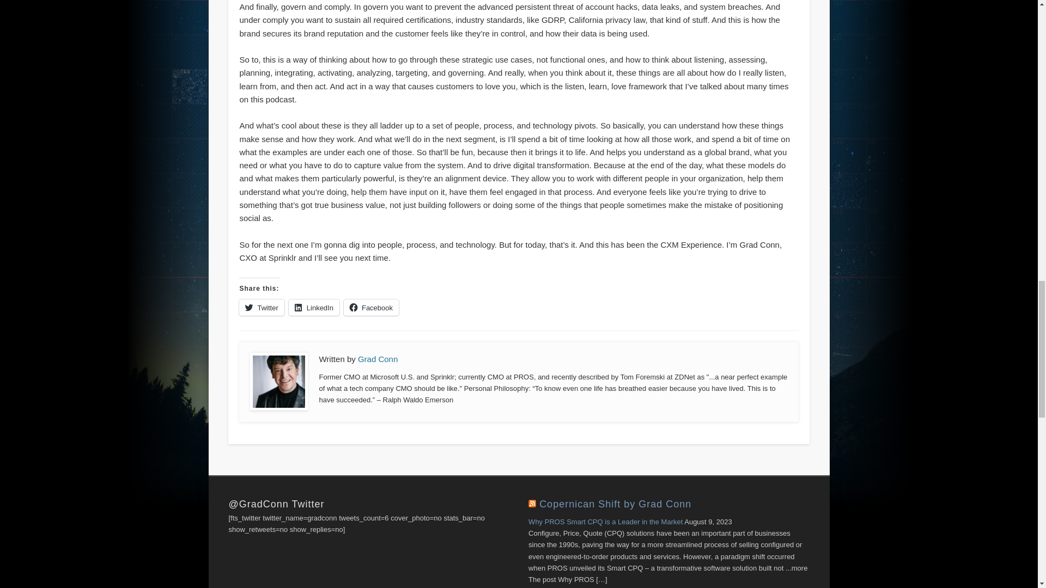  I want to click on Click to share on LinkedIn, so click(314, 307).